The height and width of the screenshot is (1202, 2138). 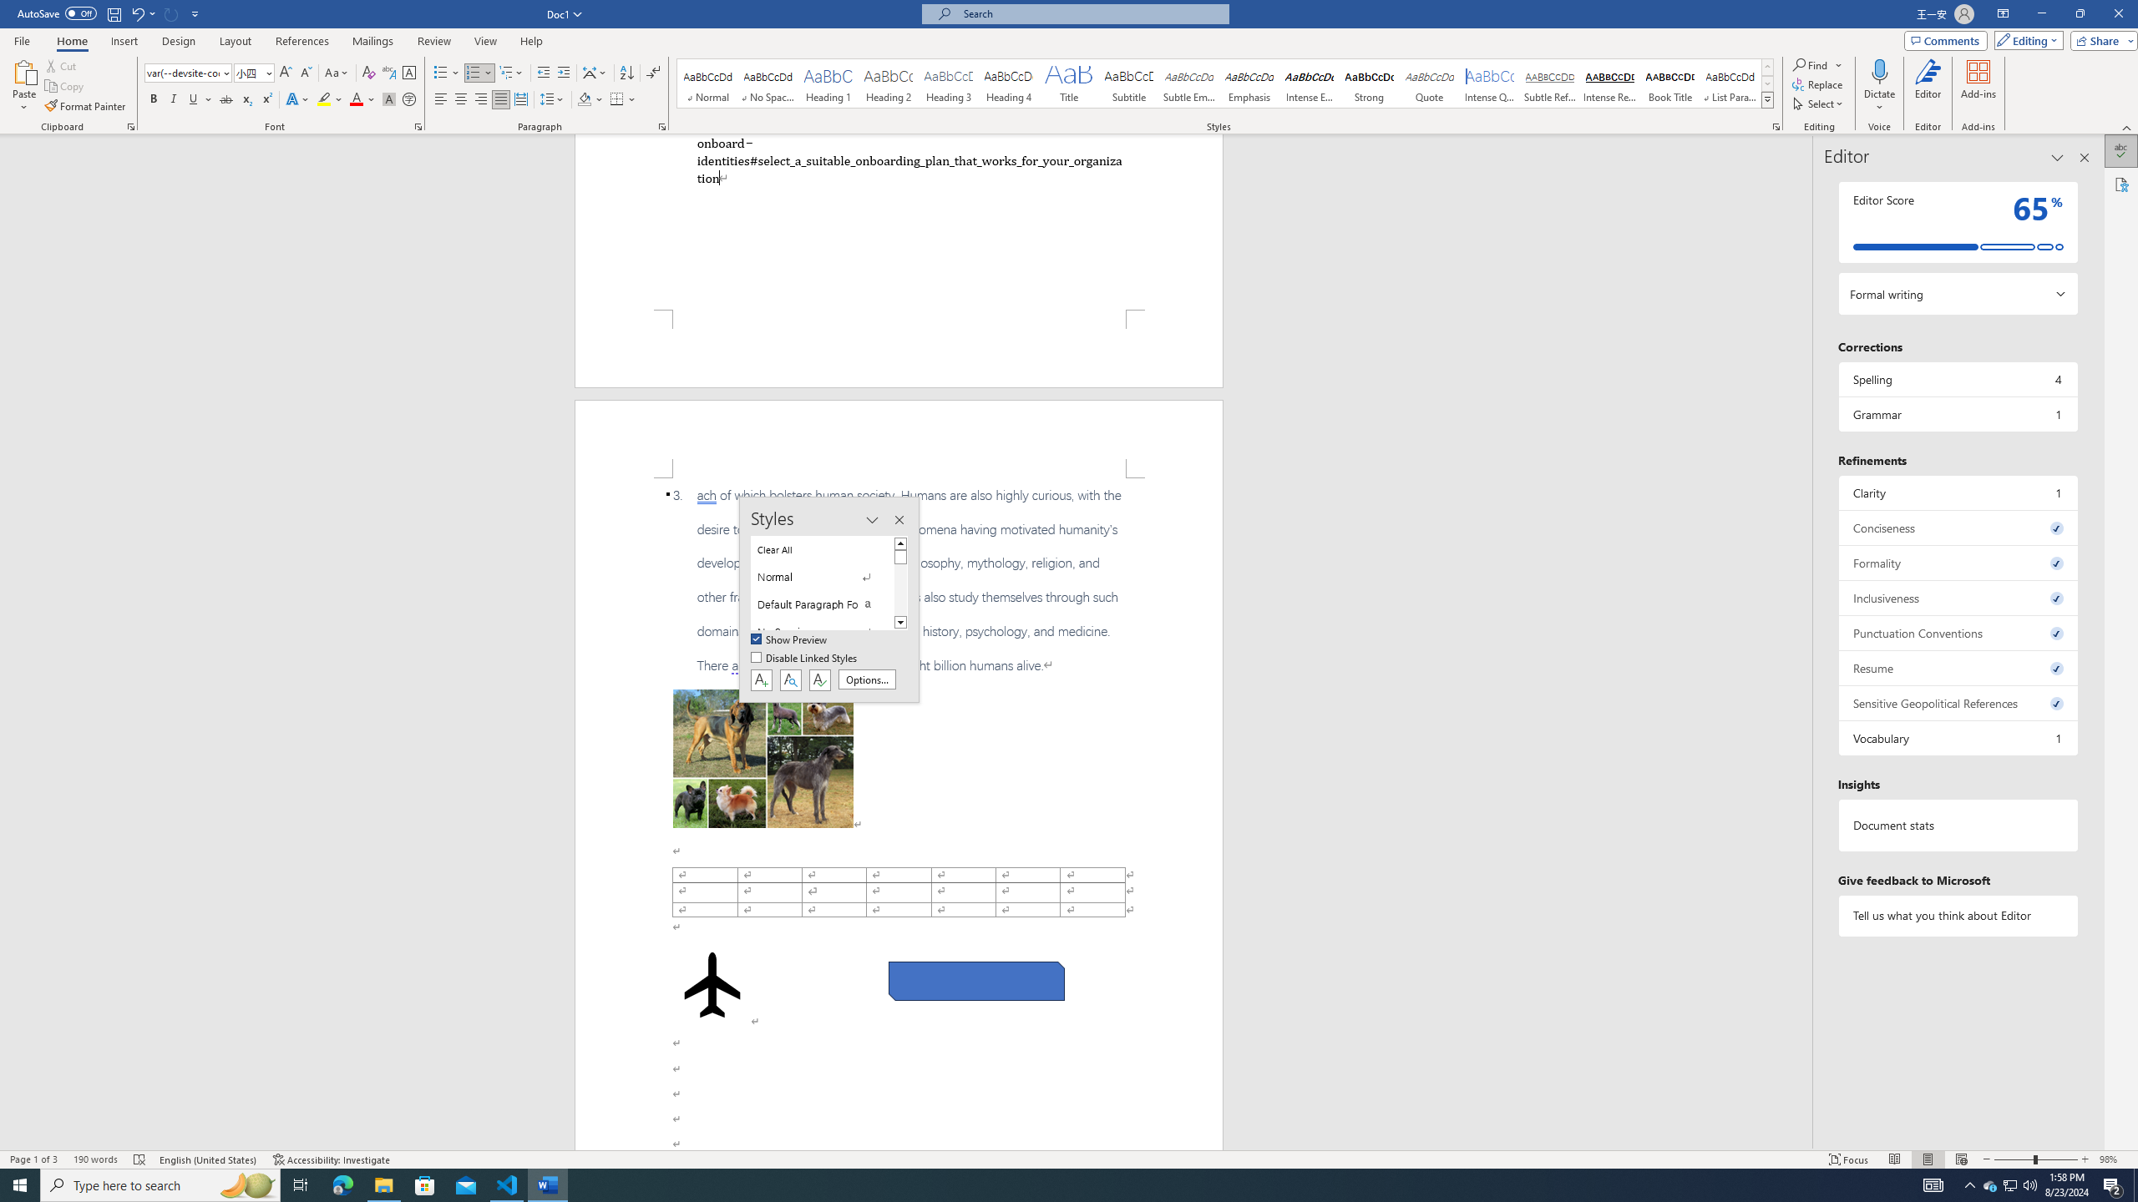 I want to click on Text Effects and Typography, so click(x=296, y=100).